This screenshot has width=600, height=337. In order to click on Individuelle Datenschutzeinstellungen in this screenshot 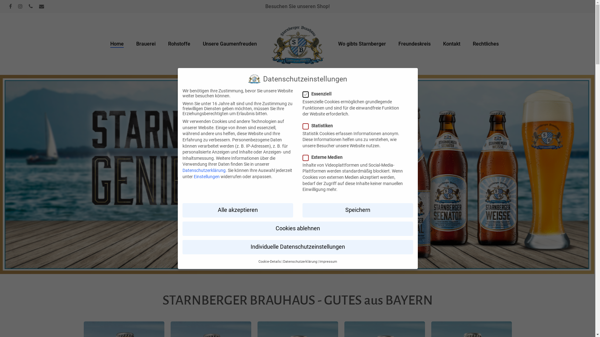, I will do `click(298, 247)`.